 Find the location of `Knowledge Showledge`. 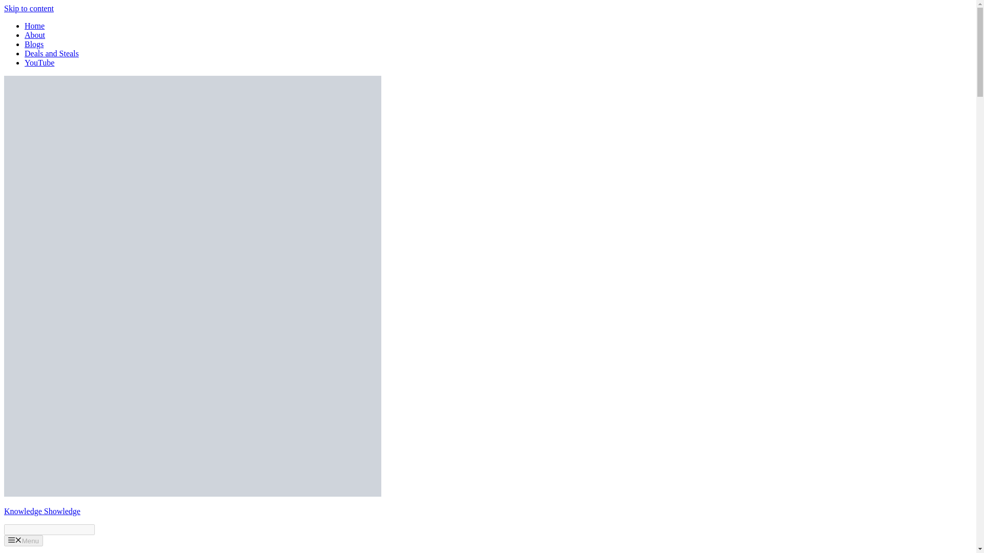

Knowledge Showledge is located at coordinates (193, 494).